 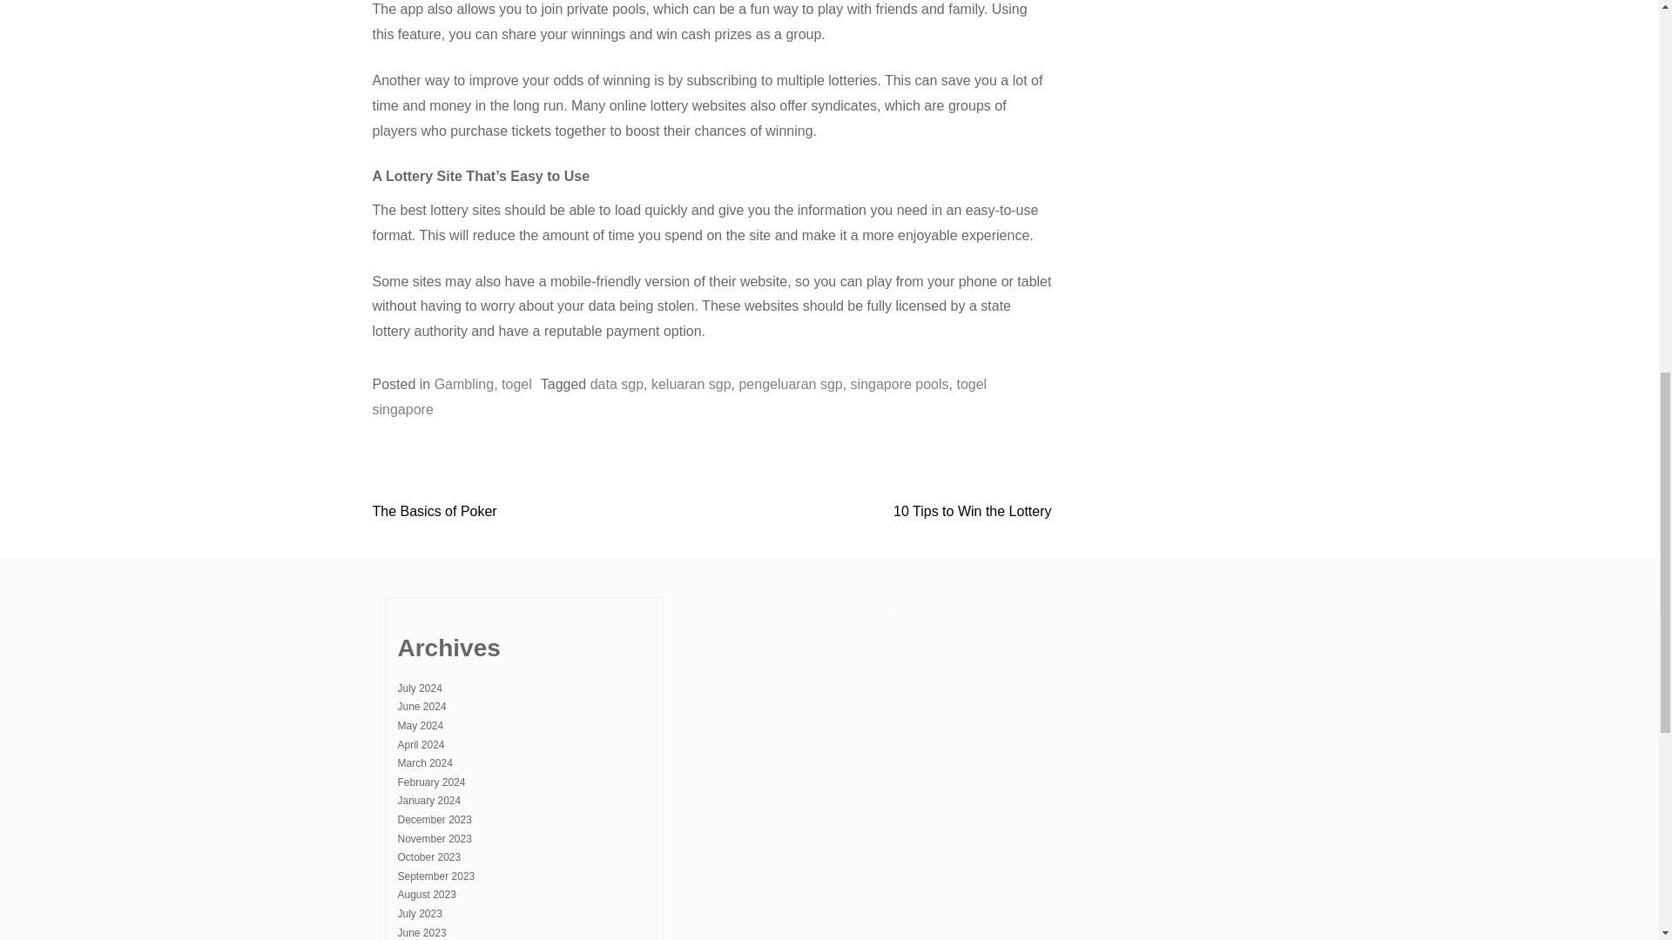 I want to click on May 2024, so click(x=420, y=726).